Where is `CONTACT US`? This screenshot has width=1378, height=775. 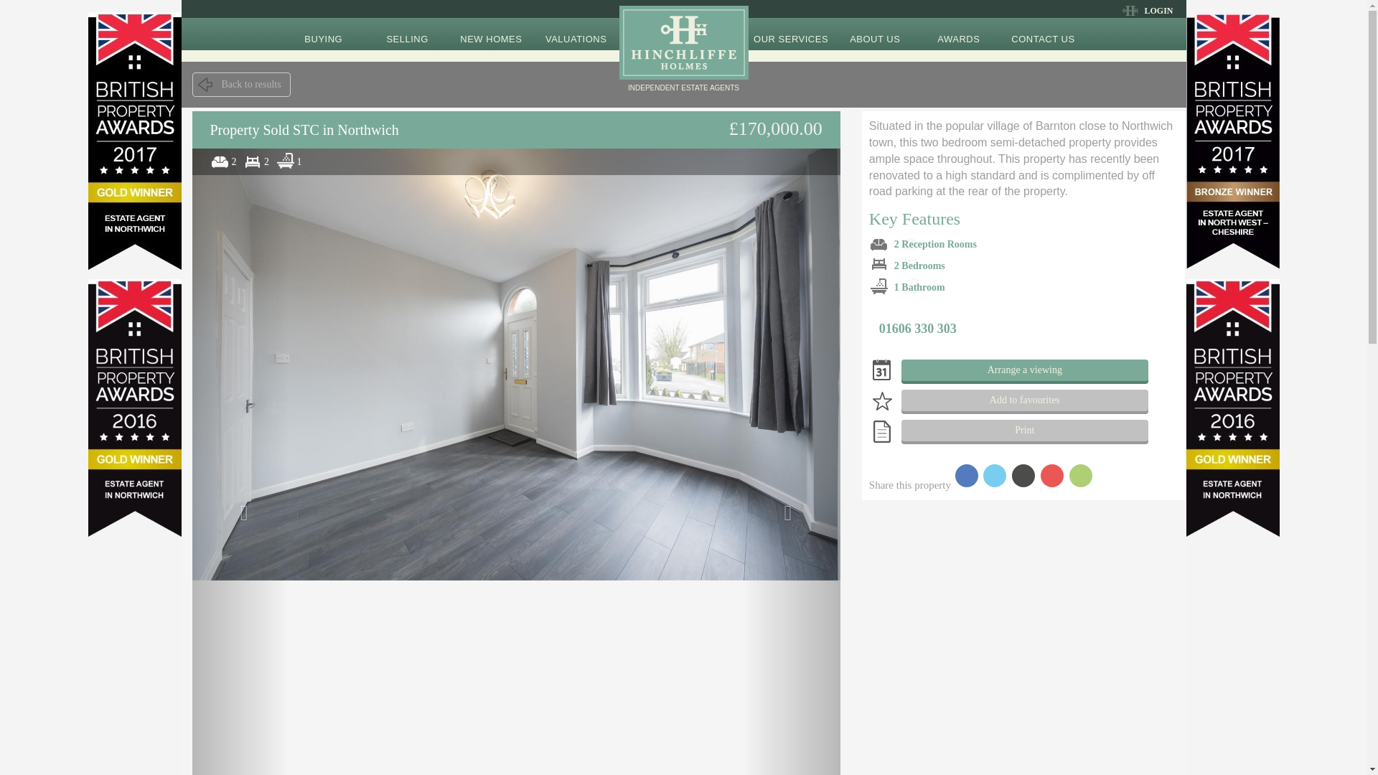
CONTACT US is located at coordinates (1042, 34).